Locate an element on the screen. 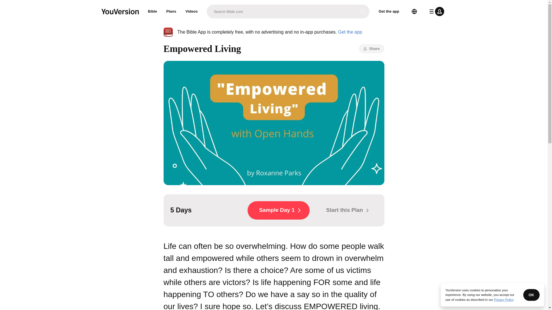  Get the app is located at coordinates (350, 32).